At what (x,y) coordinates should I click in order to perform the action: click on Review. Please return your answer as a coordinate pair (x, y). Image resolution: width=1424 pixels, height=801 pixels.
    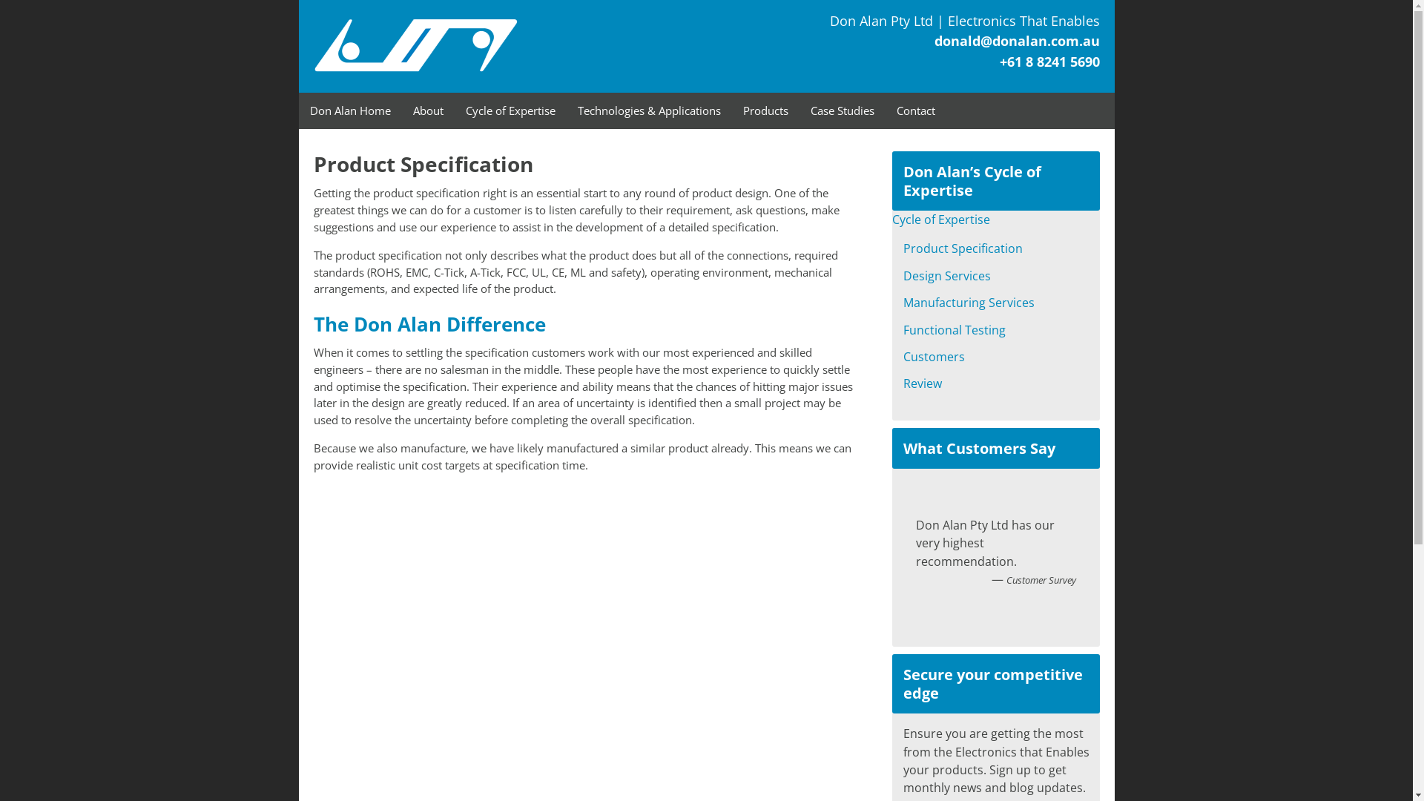
    Looking at the image, I should click on (923, 383).